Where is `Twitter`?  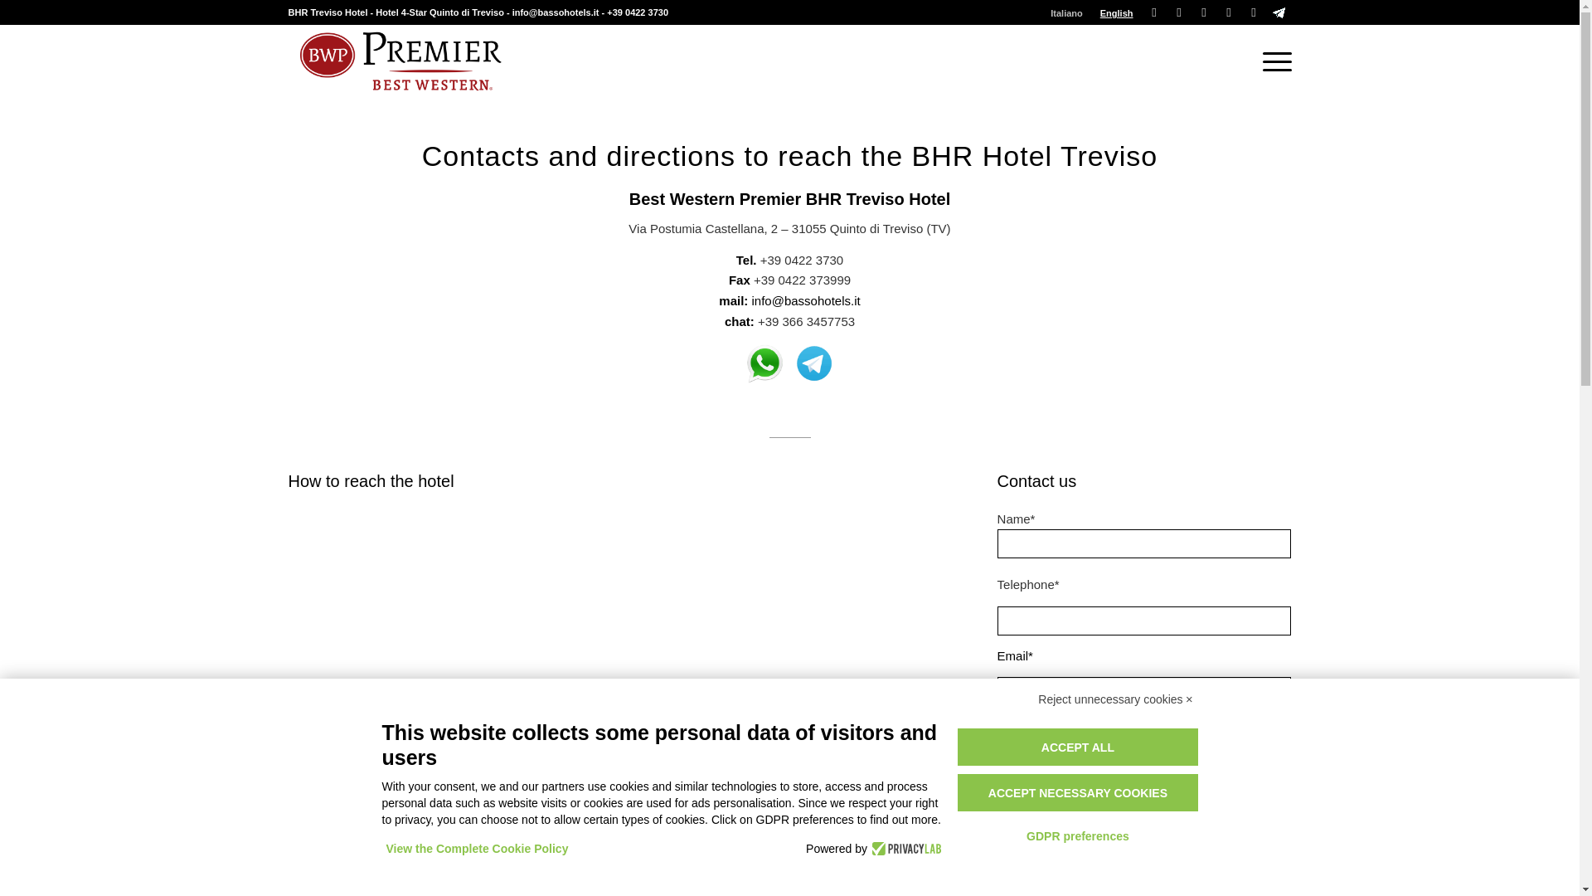
Twitter is located at coordinates (1154, 12).